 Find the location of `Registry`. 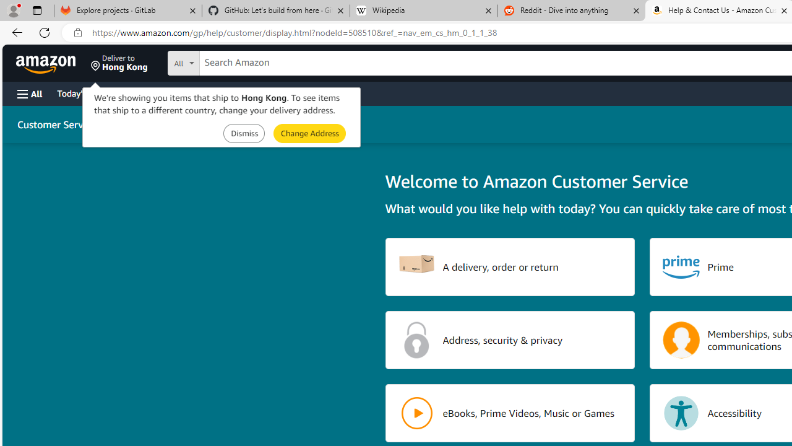

Registry is located at coordinates (223, 93).